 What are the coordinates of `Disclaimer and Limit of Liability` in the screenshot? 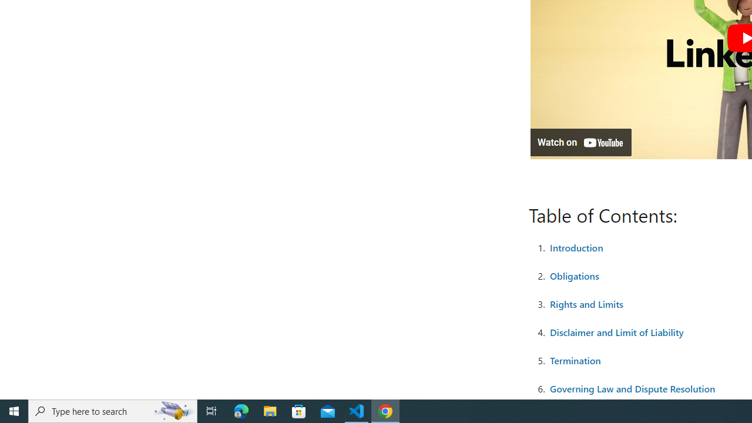 It's located at (616, 331).